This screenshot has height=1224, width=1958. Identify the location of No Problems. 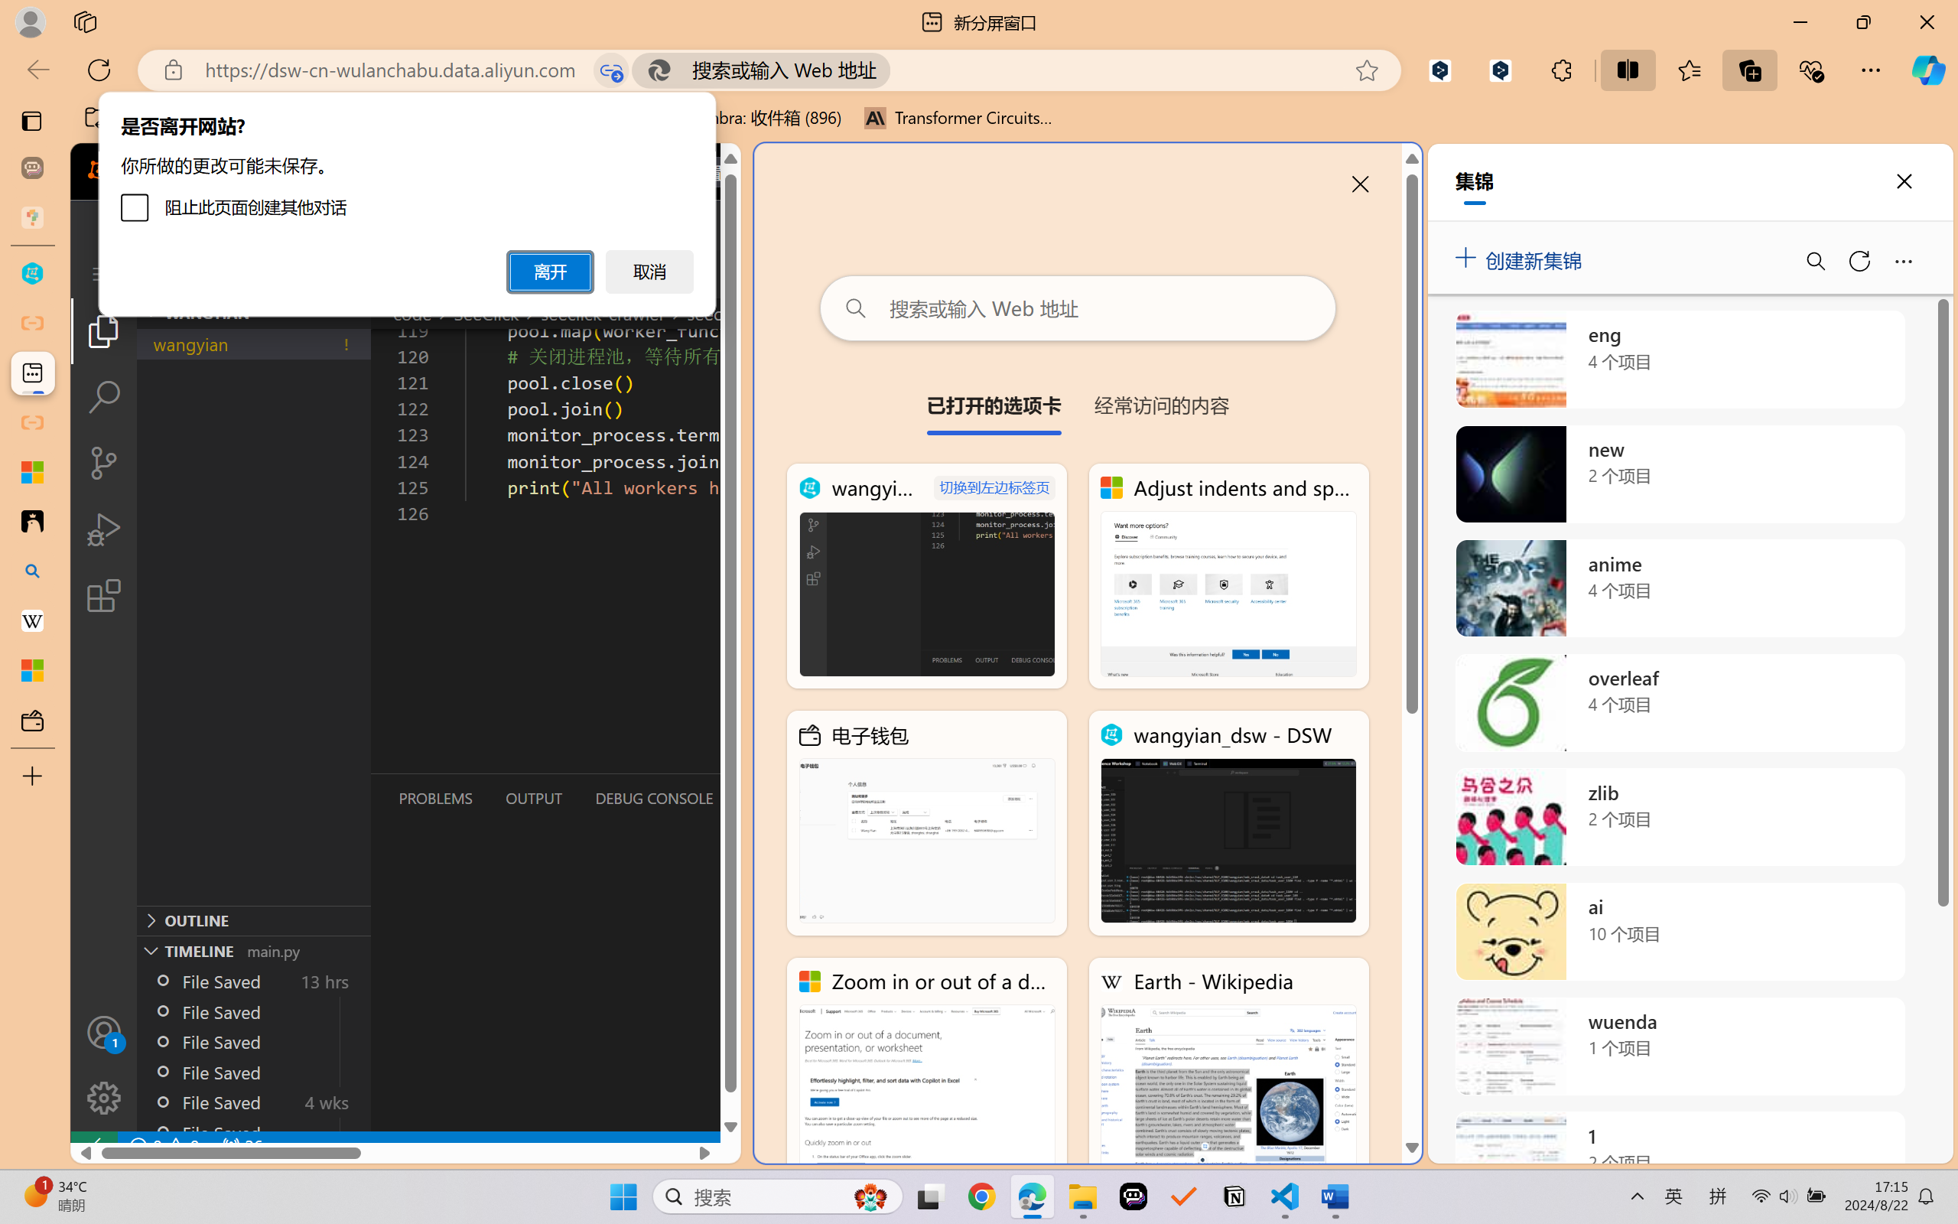
(163, 1146).